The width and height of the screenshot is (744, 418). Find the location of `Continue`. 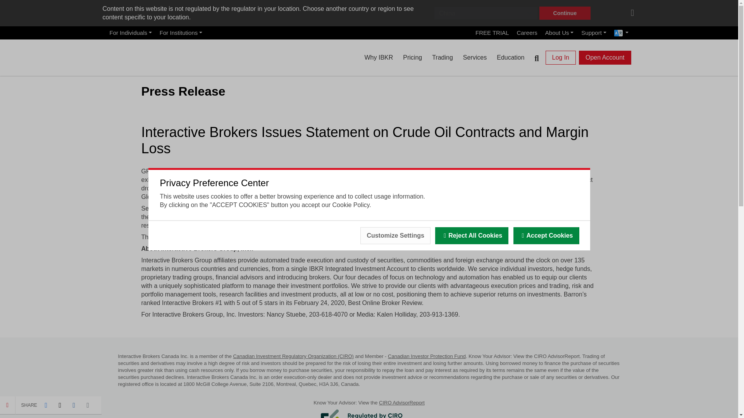

Continue is located at coordinates (565, 13).